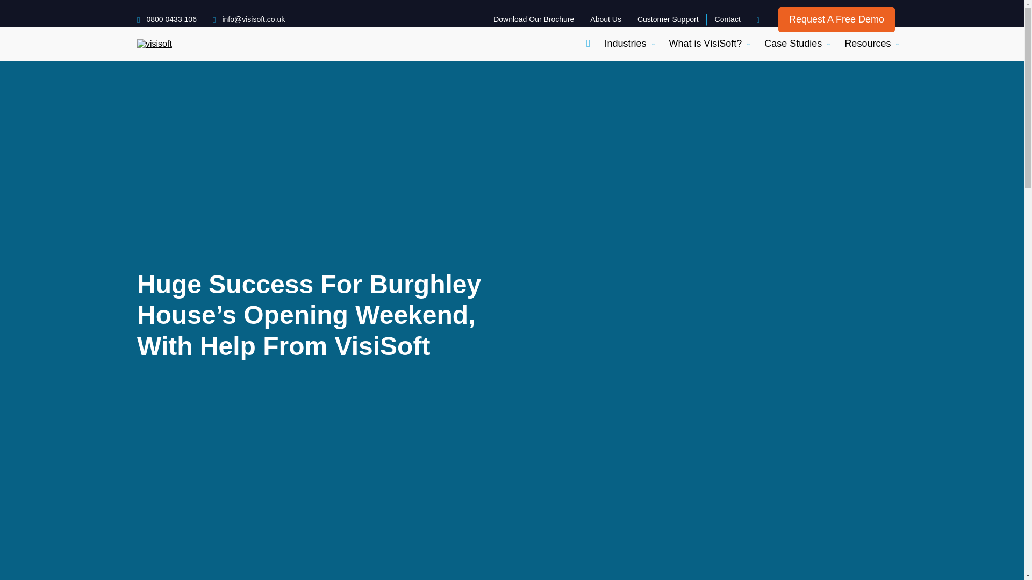 Image resolution: width=1032 pixels, height=580 pixels. What do you see at coordinates (167, 19) in the screenshot?
I see `0800 0433 106` at bounding box center [167, 19].